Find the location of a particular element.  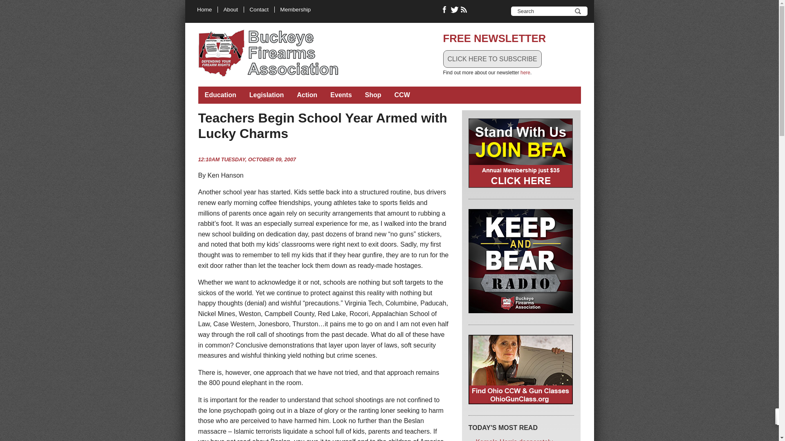

Enter the terms you wish to search for. is located at coordinates (543, 11).